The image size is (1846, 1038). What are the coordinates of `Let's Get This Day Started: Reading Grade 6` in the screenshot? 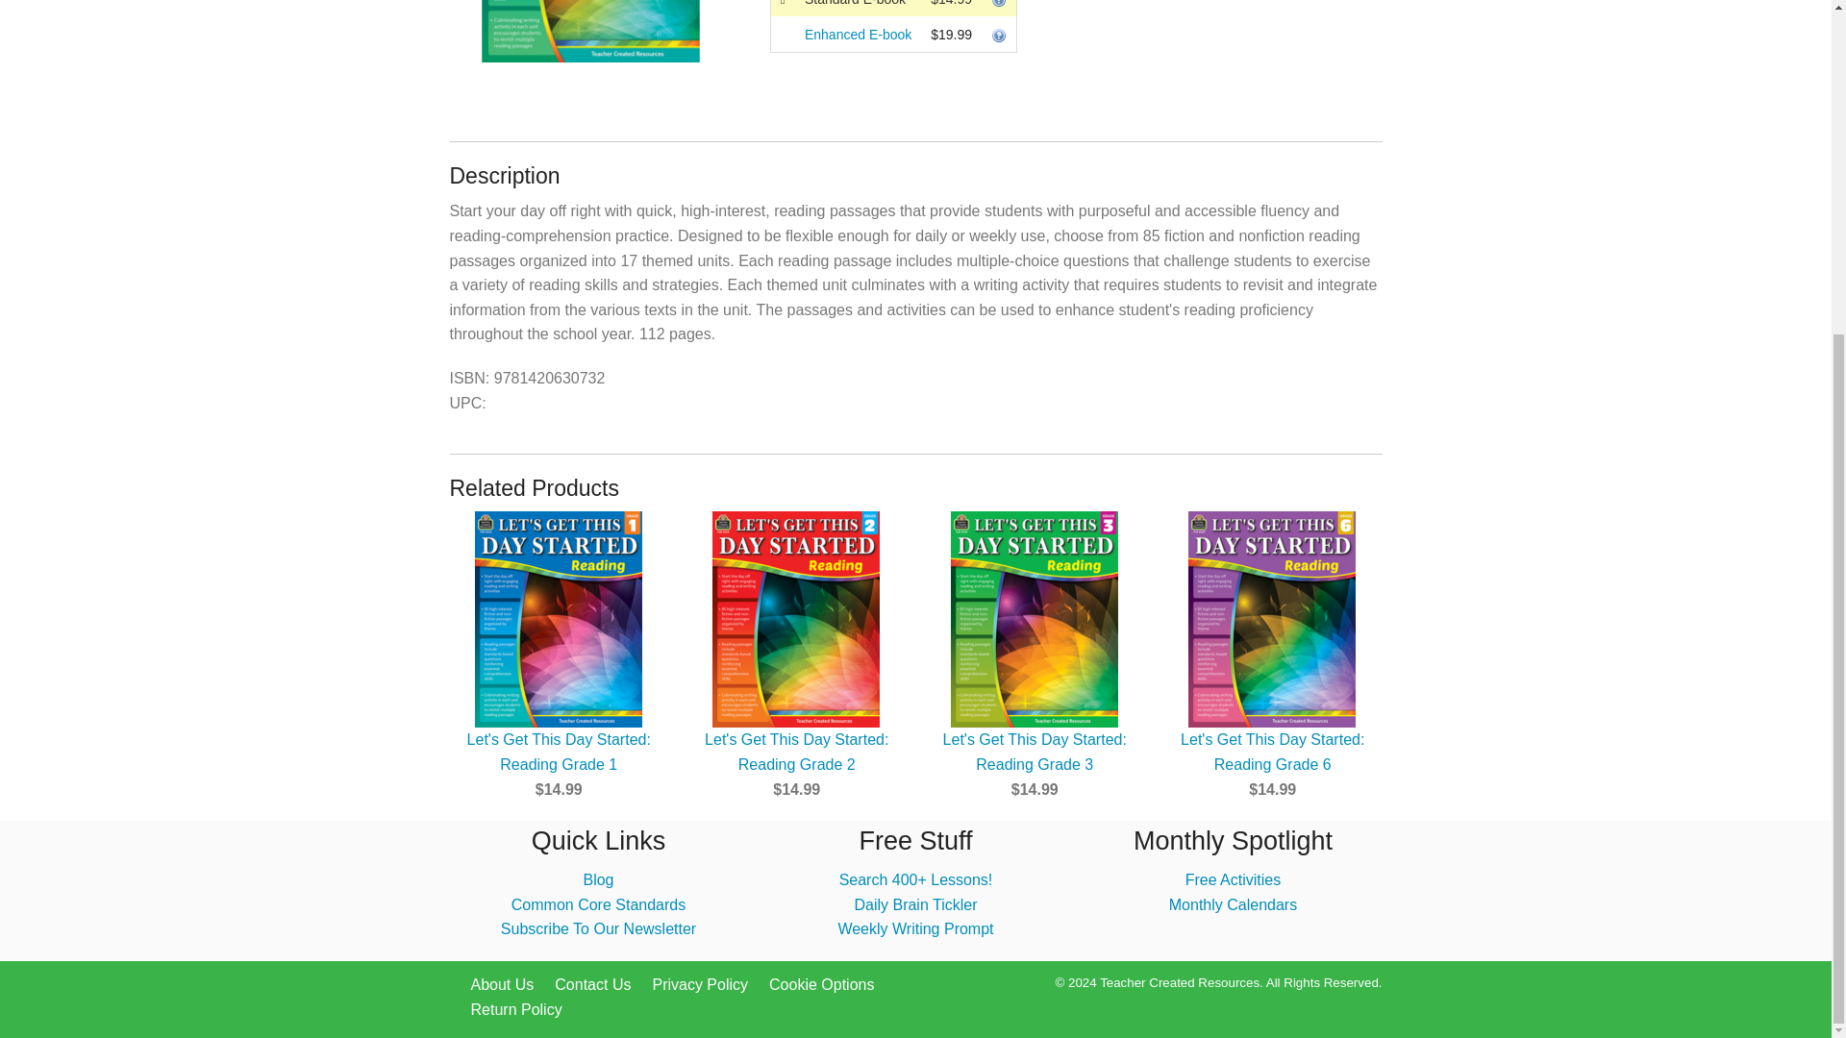 It's located at (1272, 752).